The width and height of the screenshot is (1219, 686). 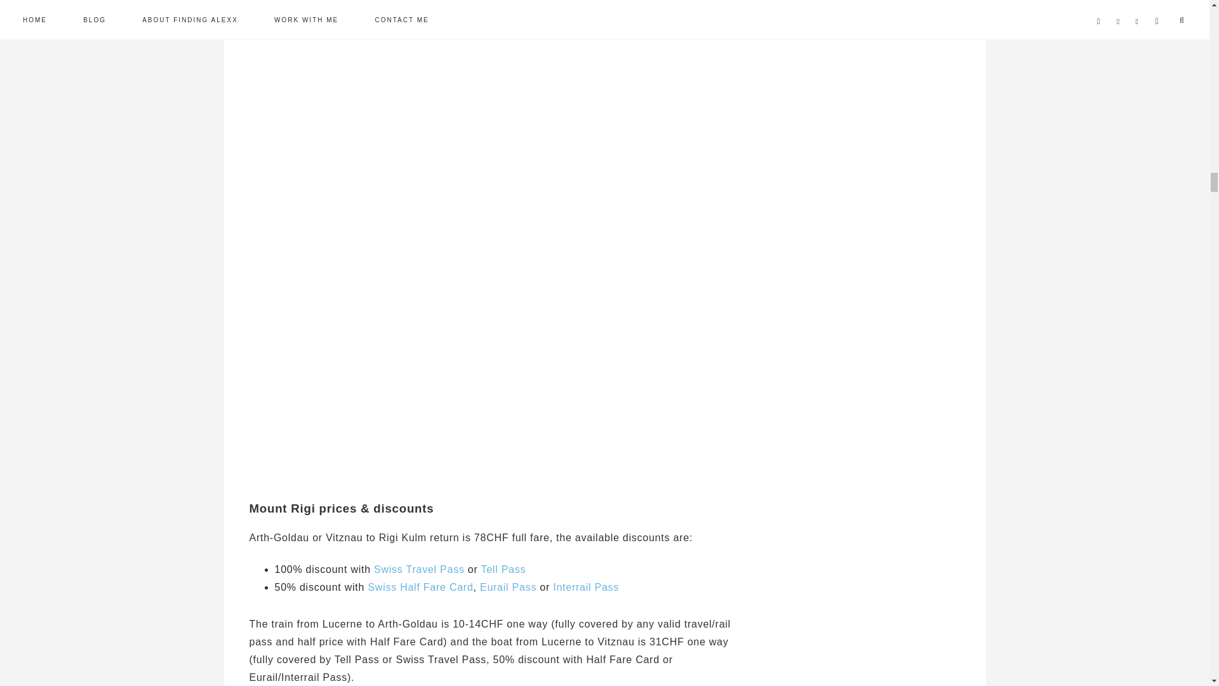 I want to click on swiss travel pass klook3, so click(x=419, y=569).